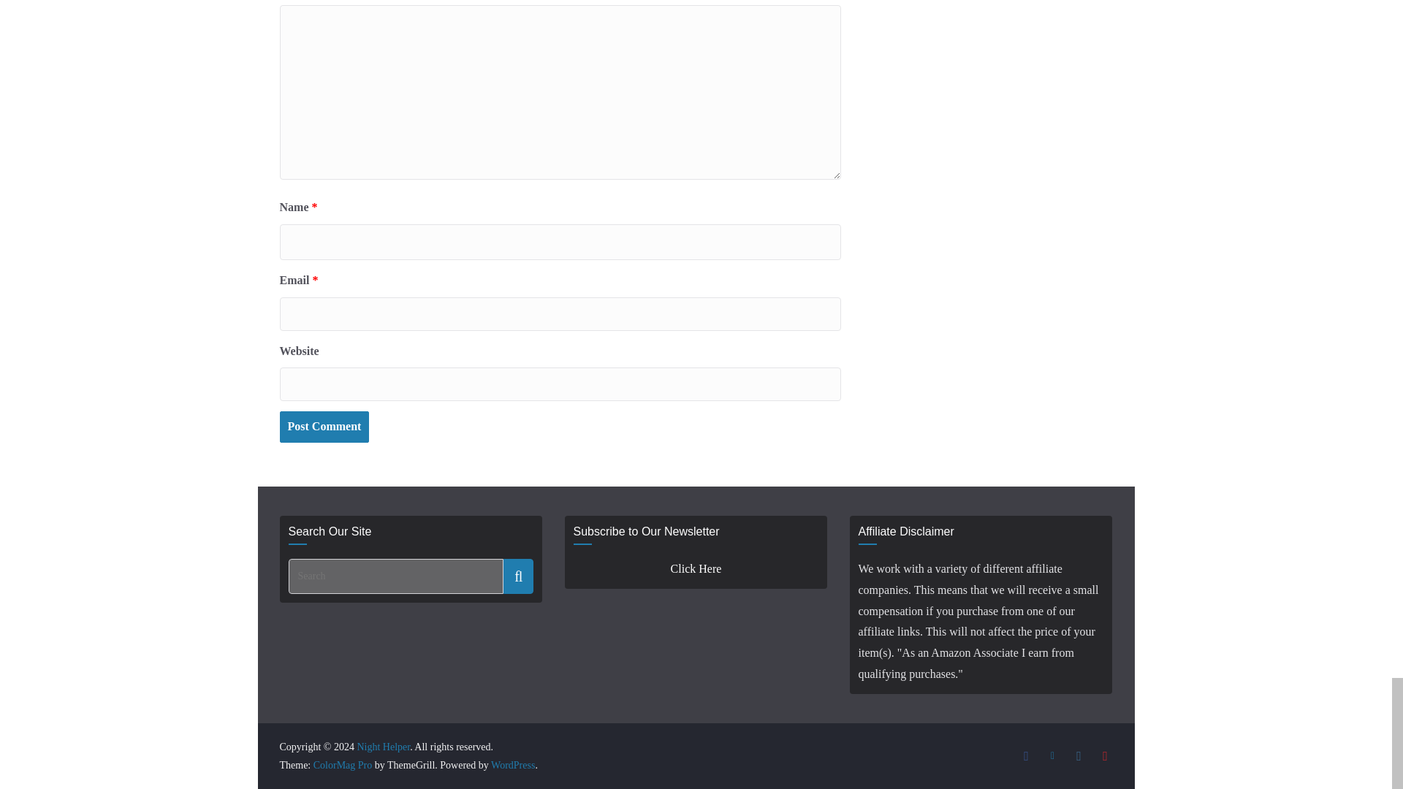 The width and height of the screenshot is (1403, 789). I want to click on Post Comment, so click(324, 427).